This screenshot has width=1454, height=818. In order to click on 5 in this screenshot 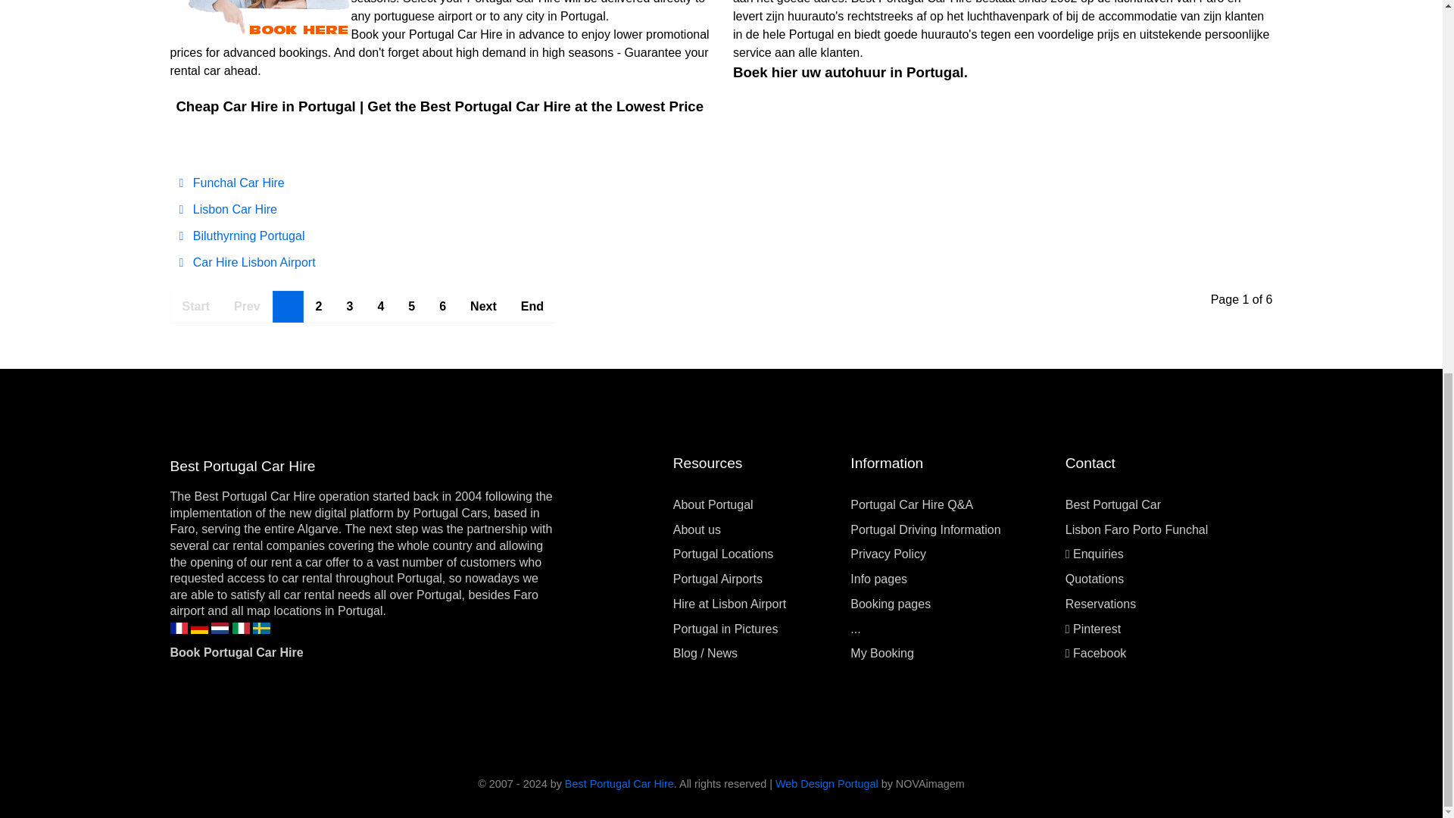, I will do `click(411, 306)`.